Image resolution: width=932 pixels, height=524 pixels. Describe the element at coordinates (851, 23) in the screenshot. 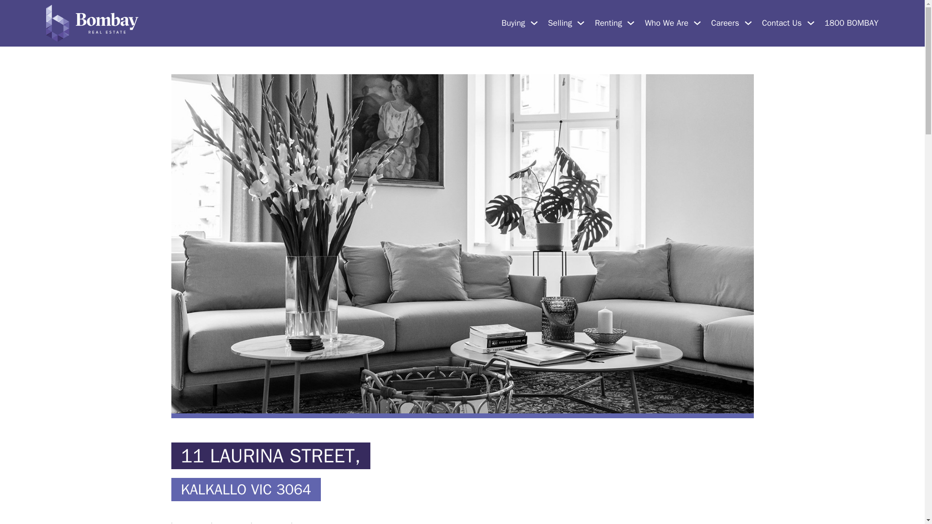

I see `1800 BOMBAY` at that location.